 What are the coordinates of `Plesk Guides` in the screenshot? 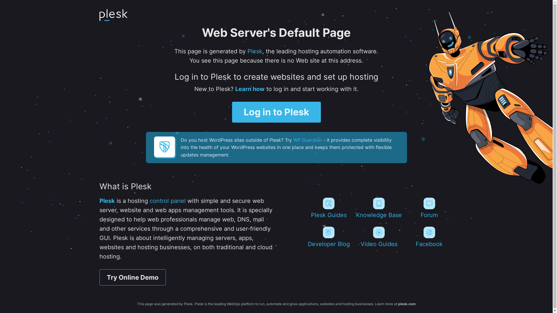 It's located at (328, 208).